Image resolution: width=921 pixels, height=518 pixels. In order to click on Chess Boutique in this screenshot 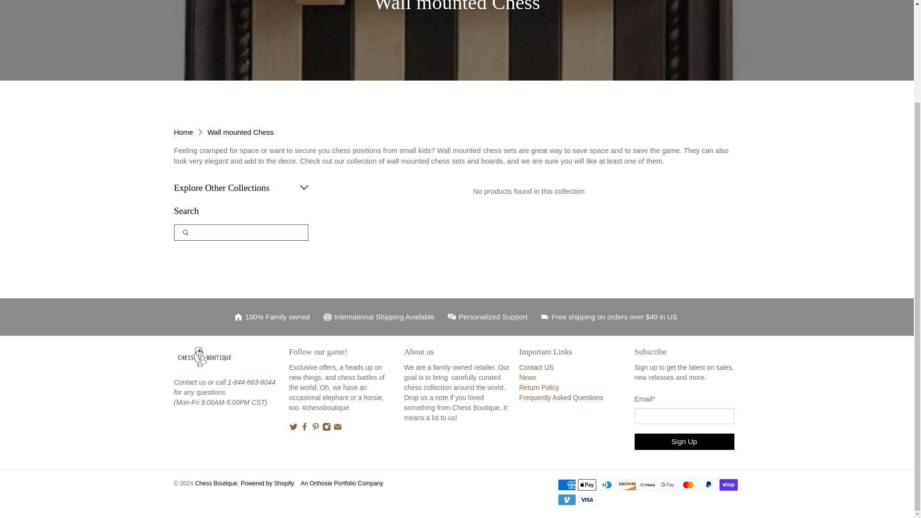, I will do `click(183, 131)`.